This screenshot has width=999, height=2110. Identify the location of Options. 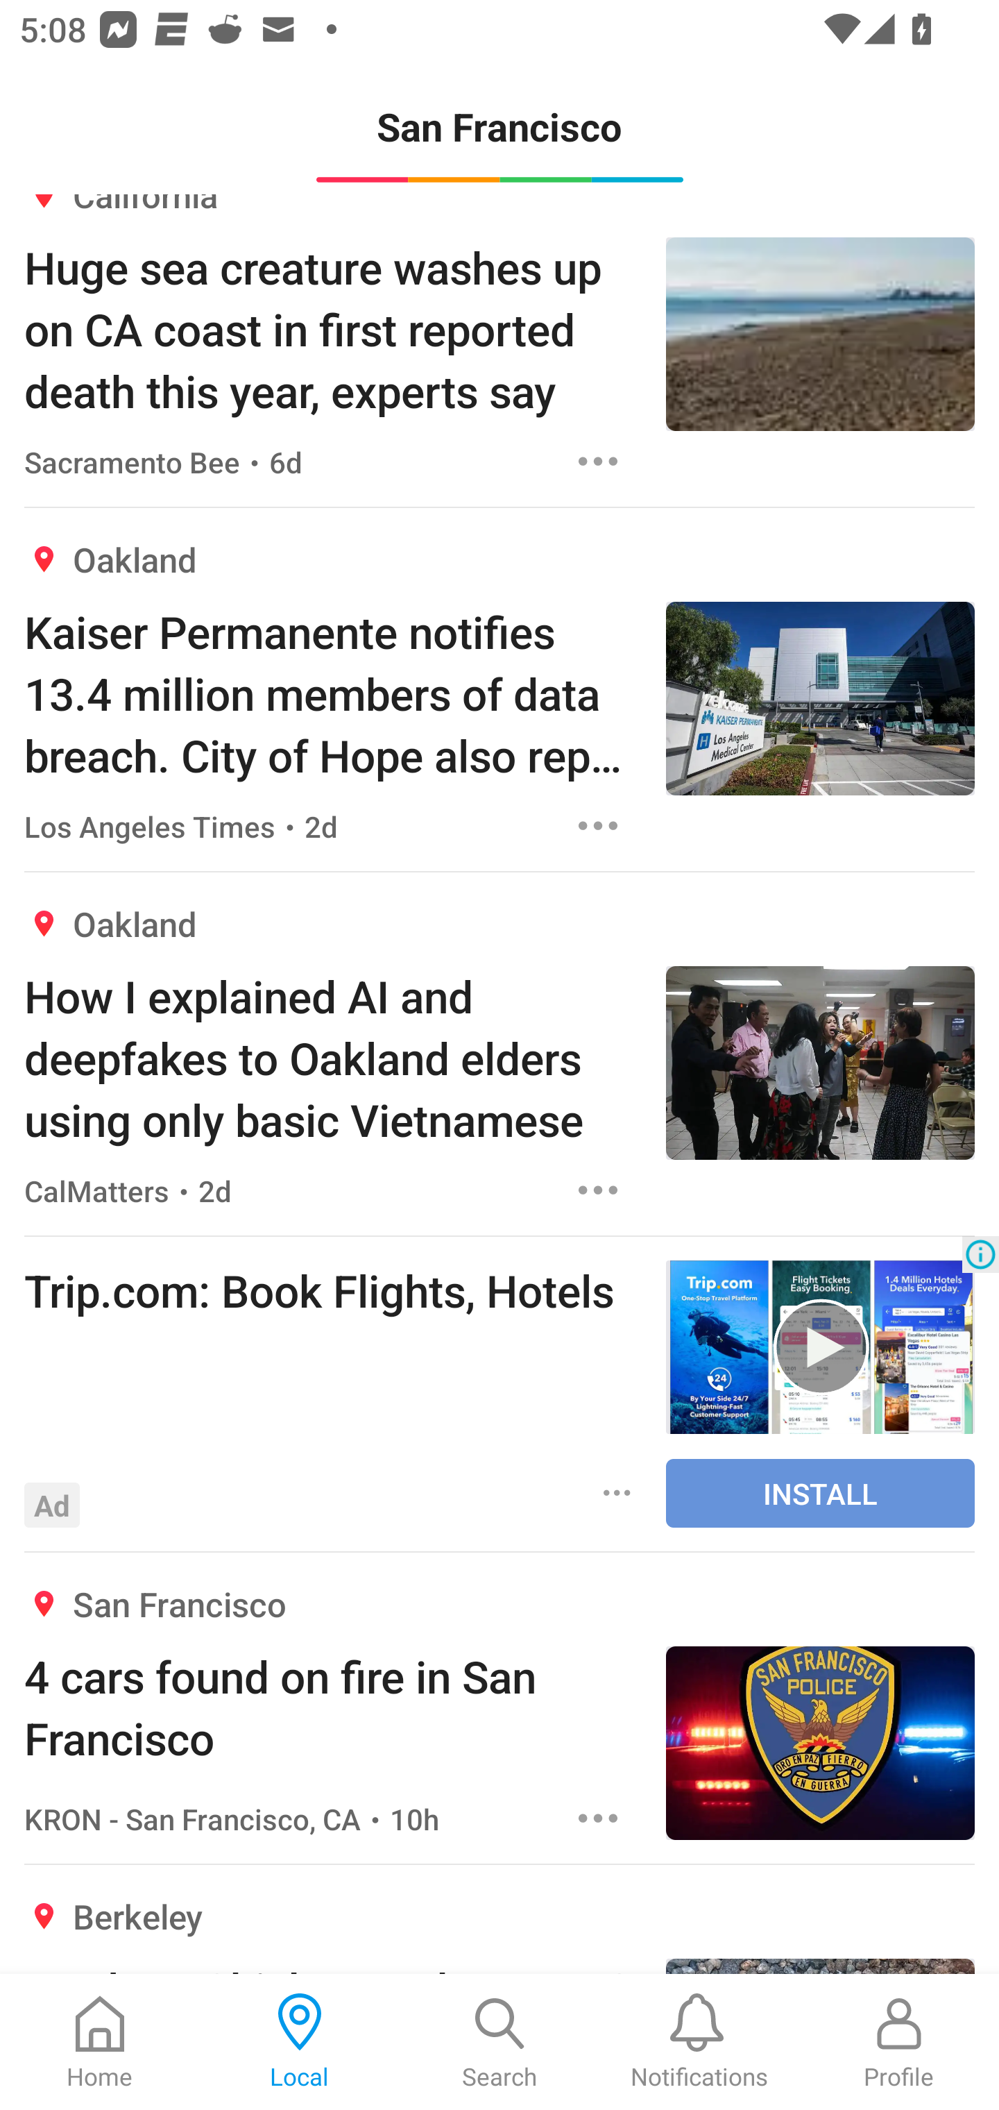
(598, 1818).